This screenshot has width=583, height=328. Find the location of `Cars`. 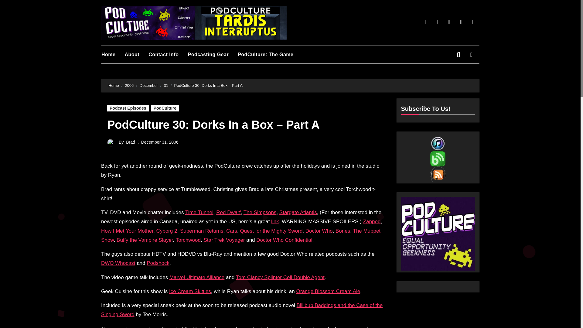

Cars is located at coordinates (231, 231).